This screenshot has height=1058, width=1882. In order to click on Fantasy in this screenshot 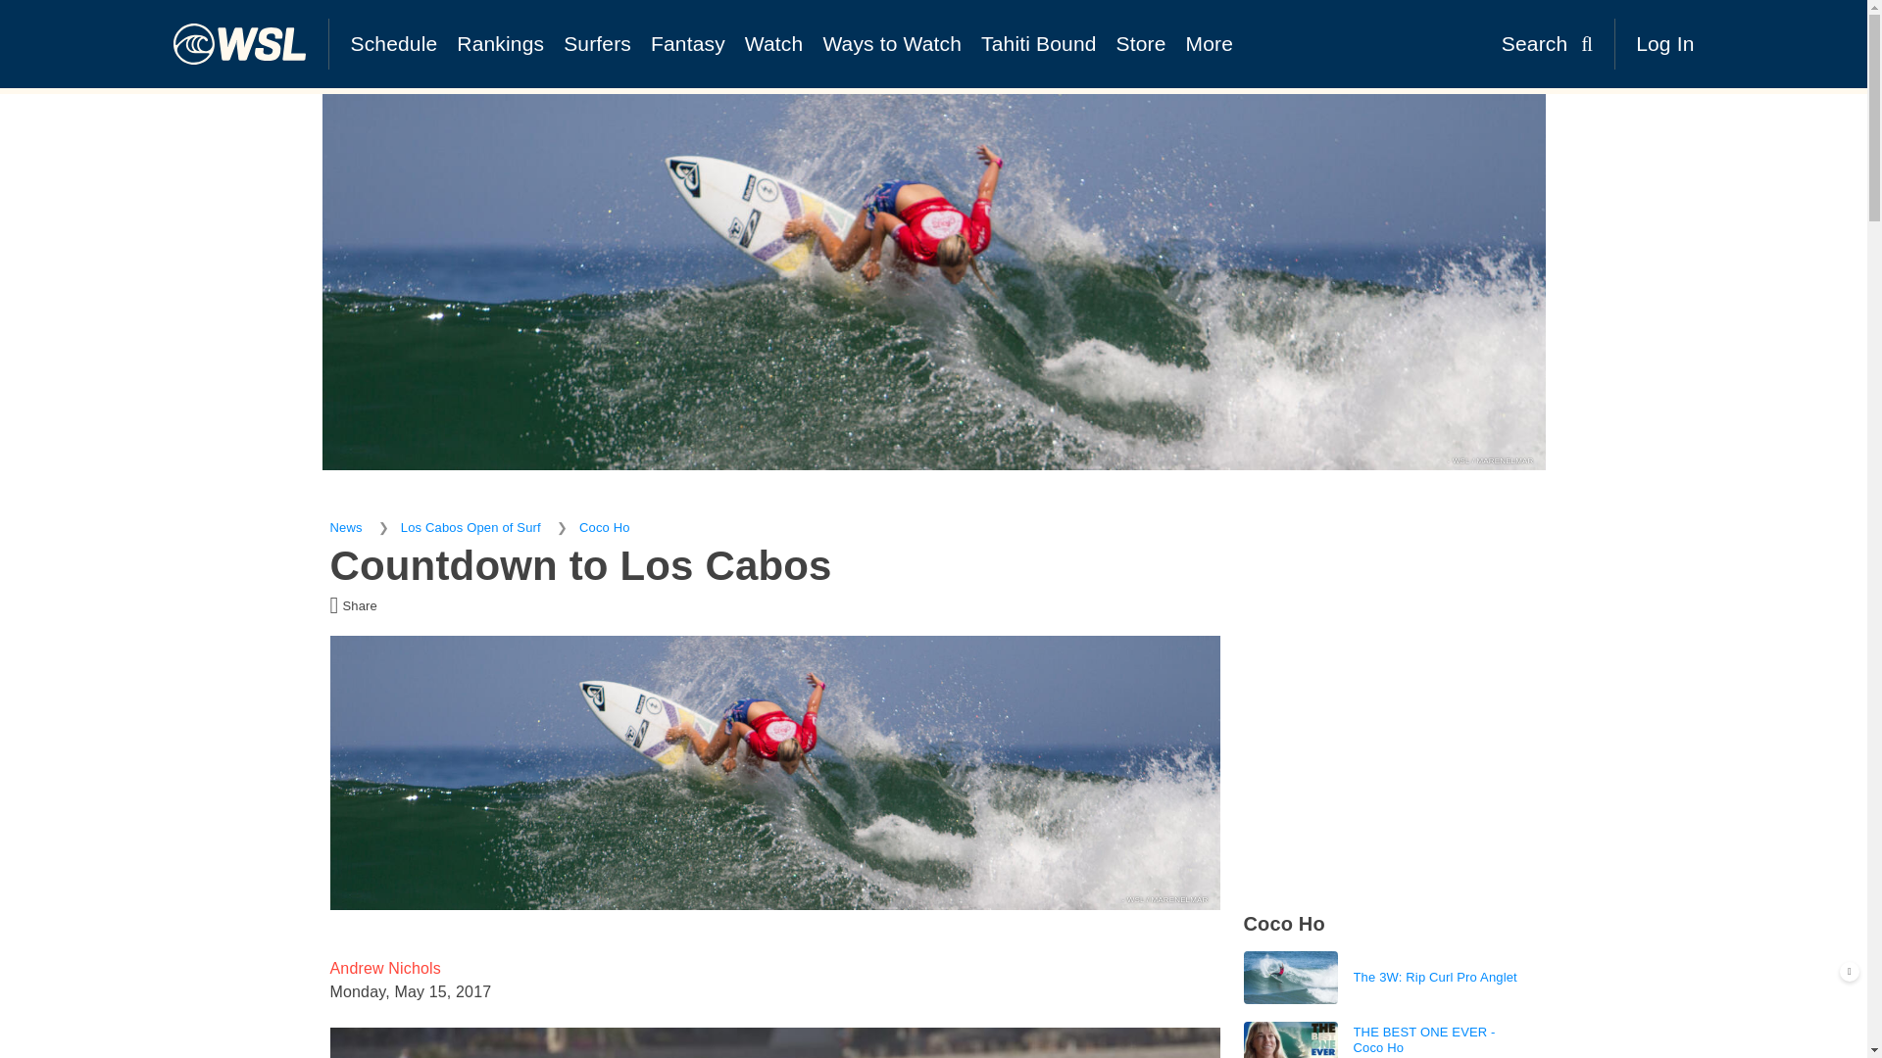, I will do `click(688, 43)`.